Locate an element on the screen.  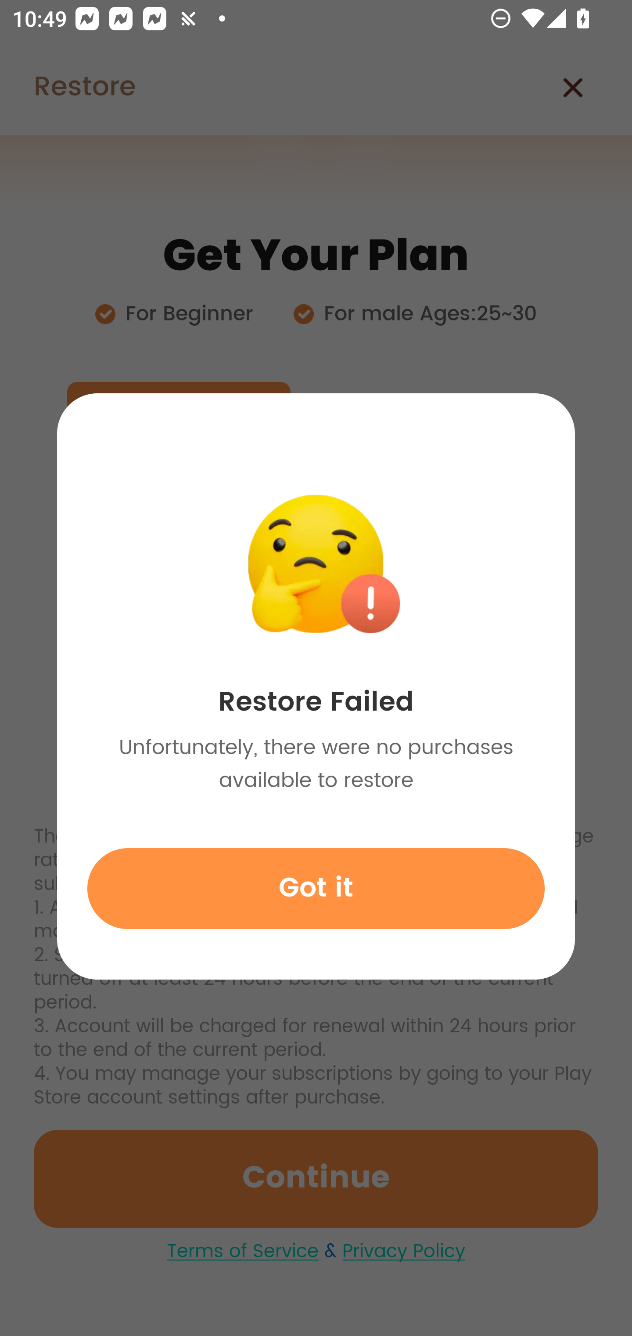
Got it is located at coordinates (316, 888).